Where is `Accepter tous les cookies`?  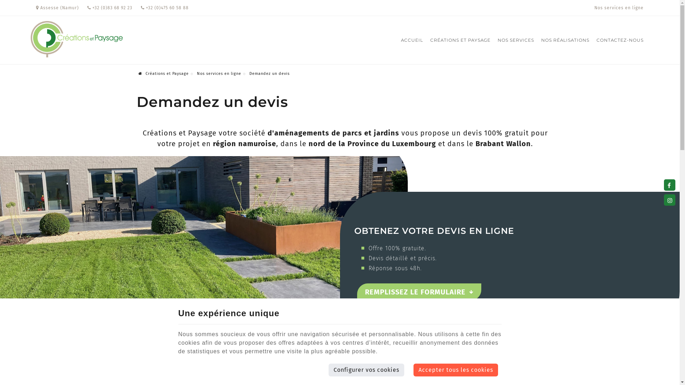
Accepter tous les cookies is located at coordinates (456, 370).